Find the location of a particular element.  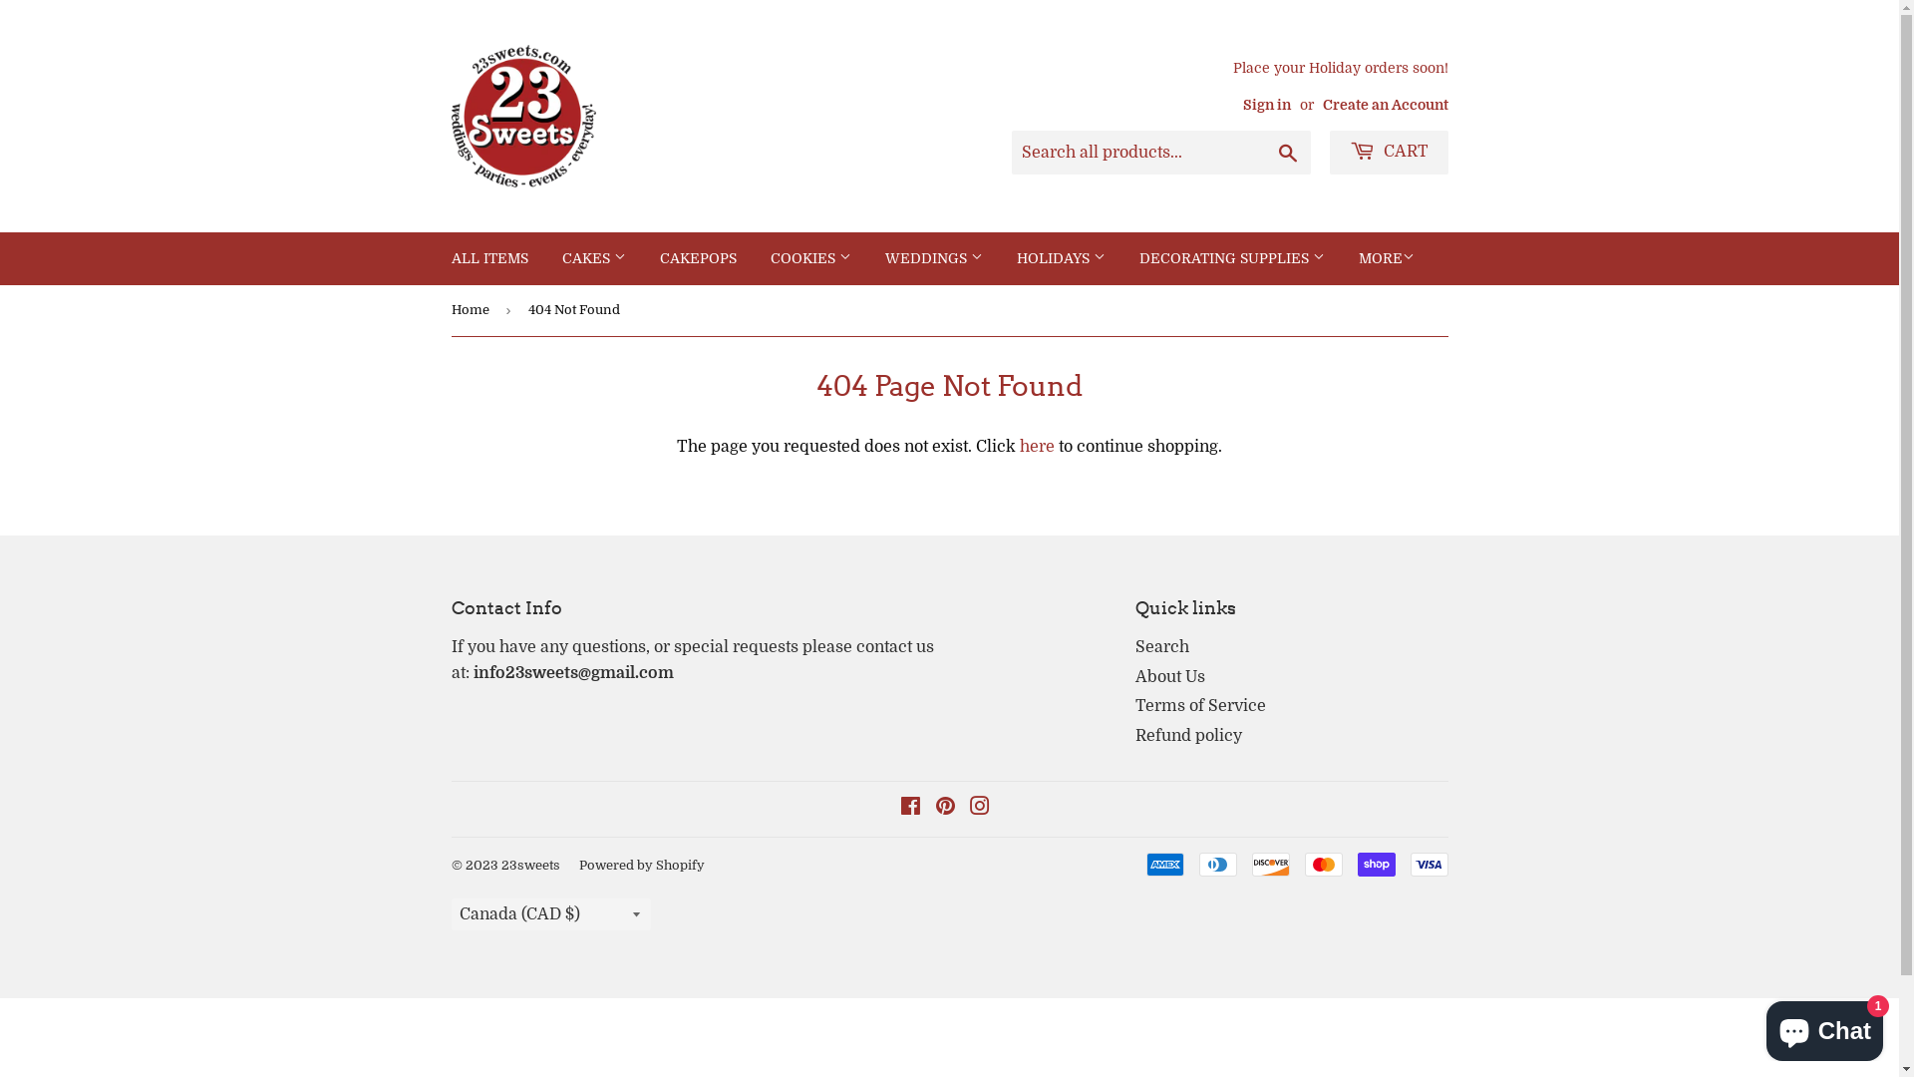

Search is located at coordinates (1162, 647).